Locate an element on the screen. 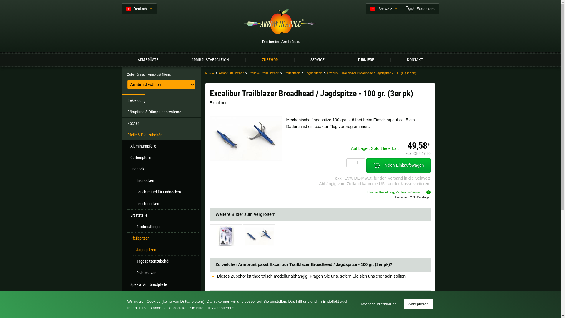 This screenshot has width=565, height=318. Bekleidung is located at coordinates (161, 100).